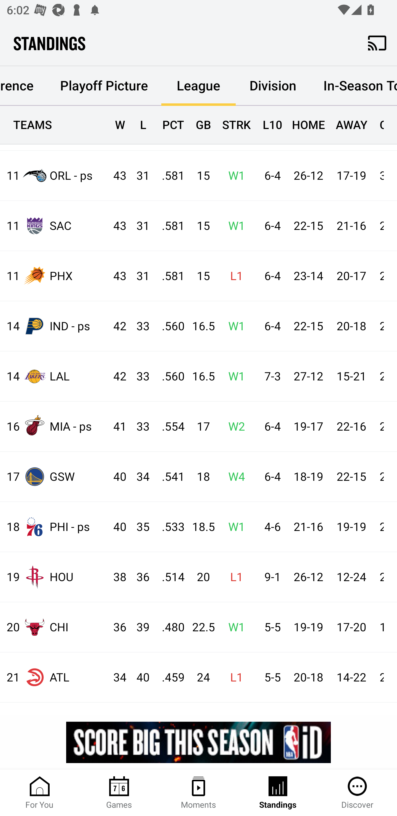  I want to click on 21 ATL, so click(54, 677).